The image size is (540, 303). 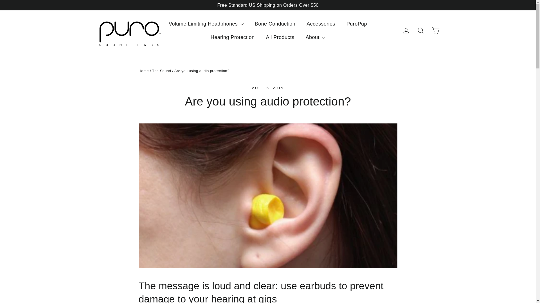 I want to click on PuroPup, so click(x=357, y=24).